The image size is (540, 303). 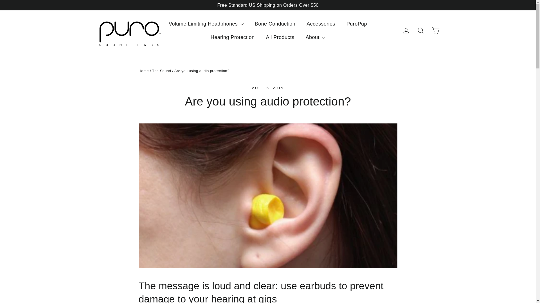 I want to click on PuroPup, so click(x=357, y=24).